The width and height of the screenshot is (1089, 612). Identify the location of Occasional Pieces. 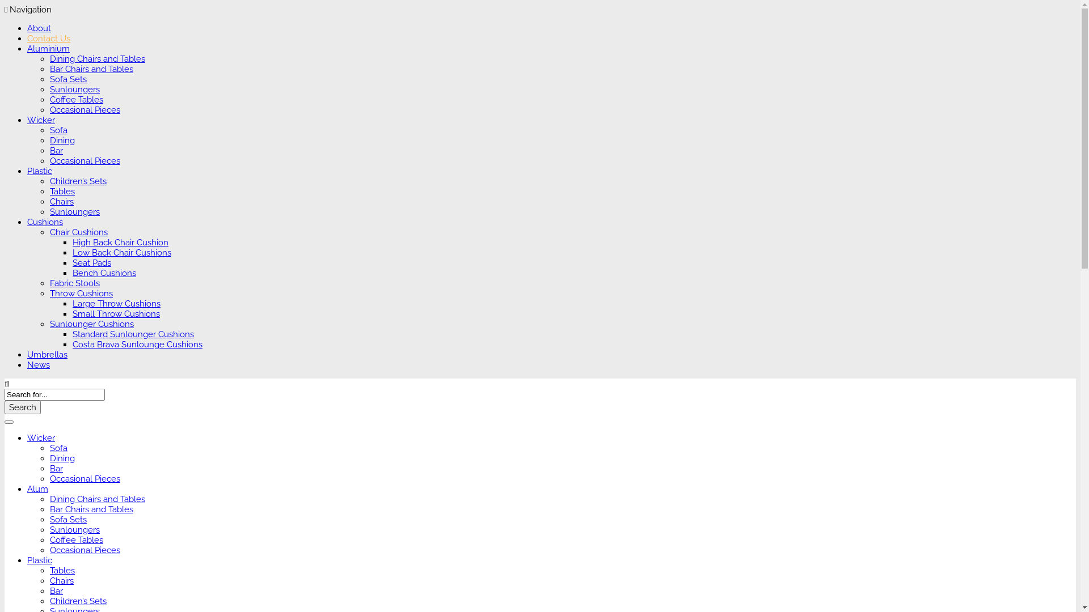
(85, 550).